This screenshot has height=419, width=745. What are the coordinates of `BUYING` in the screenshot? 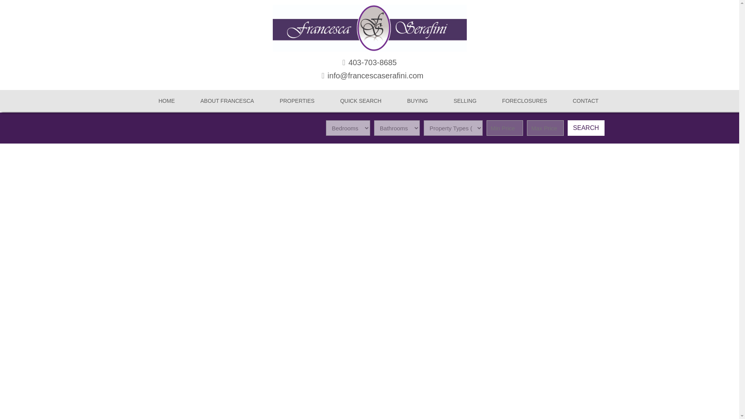 It's located at (408, 101).